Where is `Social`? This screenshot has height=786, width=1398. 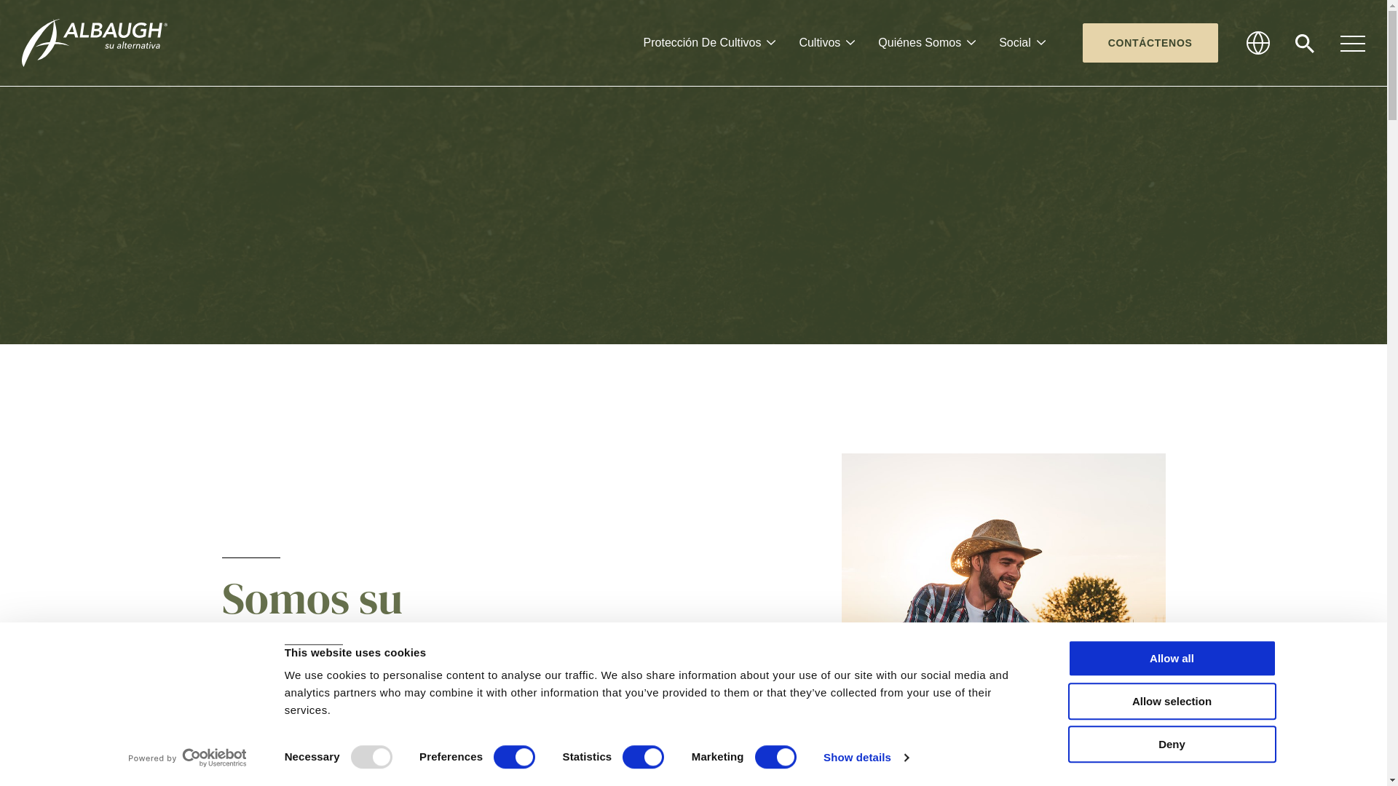
Social is located at coordinates (1022, 43).